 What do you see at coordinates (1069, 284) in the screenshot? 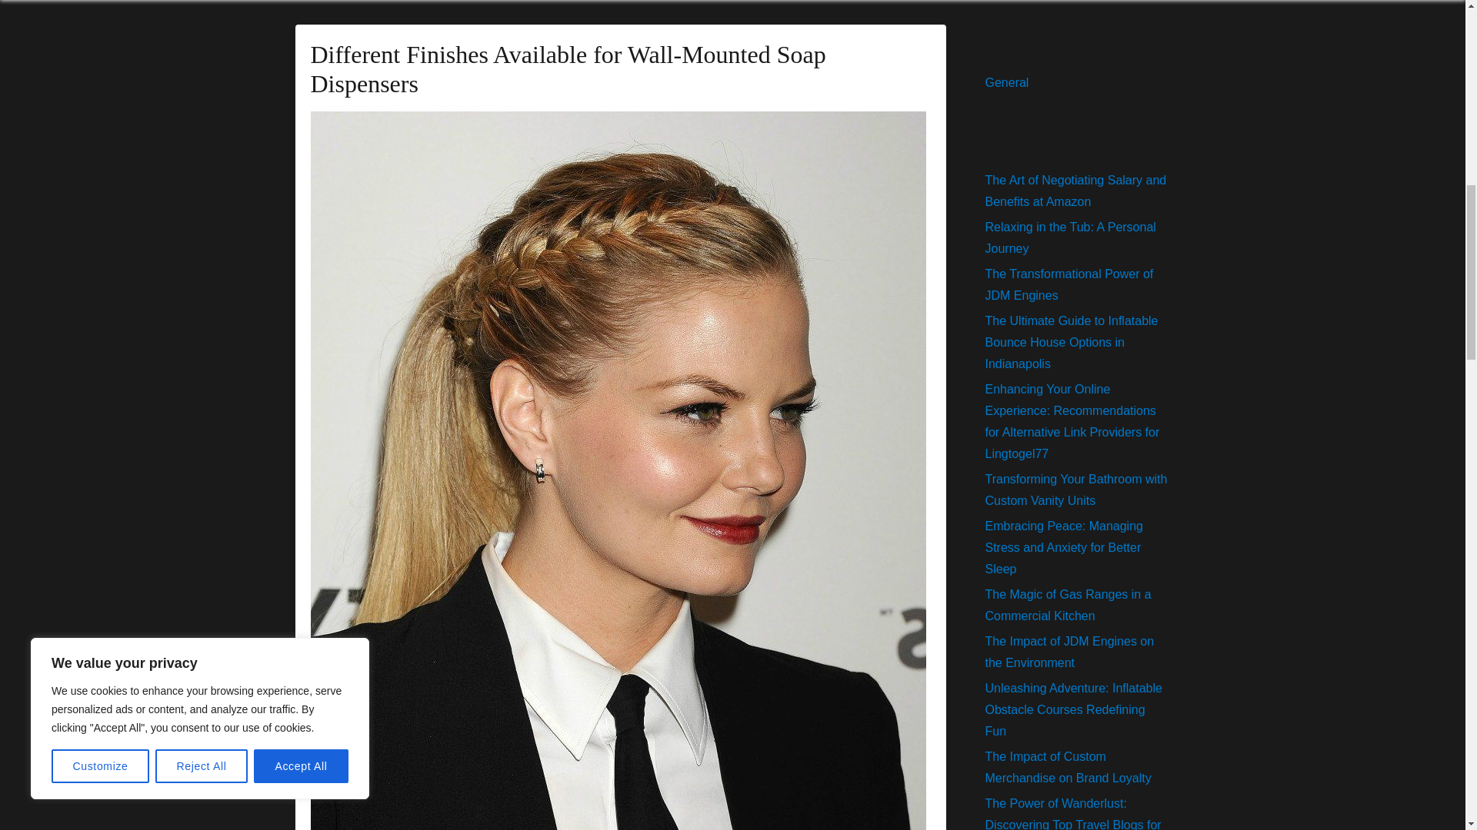
I see `The Transformational Power of JDM Engines` at bounding box center [1069, 284].